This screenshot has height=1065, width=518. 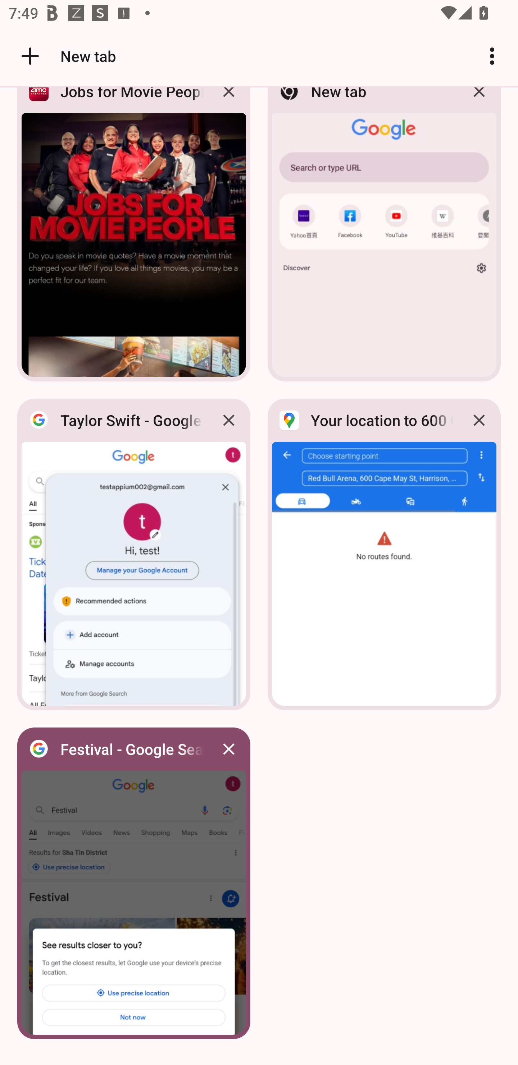 What do you see at coordinates (479, 101) in the screenshot?
I see `Close New tab tab` at bounding box center [479, 101].